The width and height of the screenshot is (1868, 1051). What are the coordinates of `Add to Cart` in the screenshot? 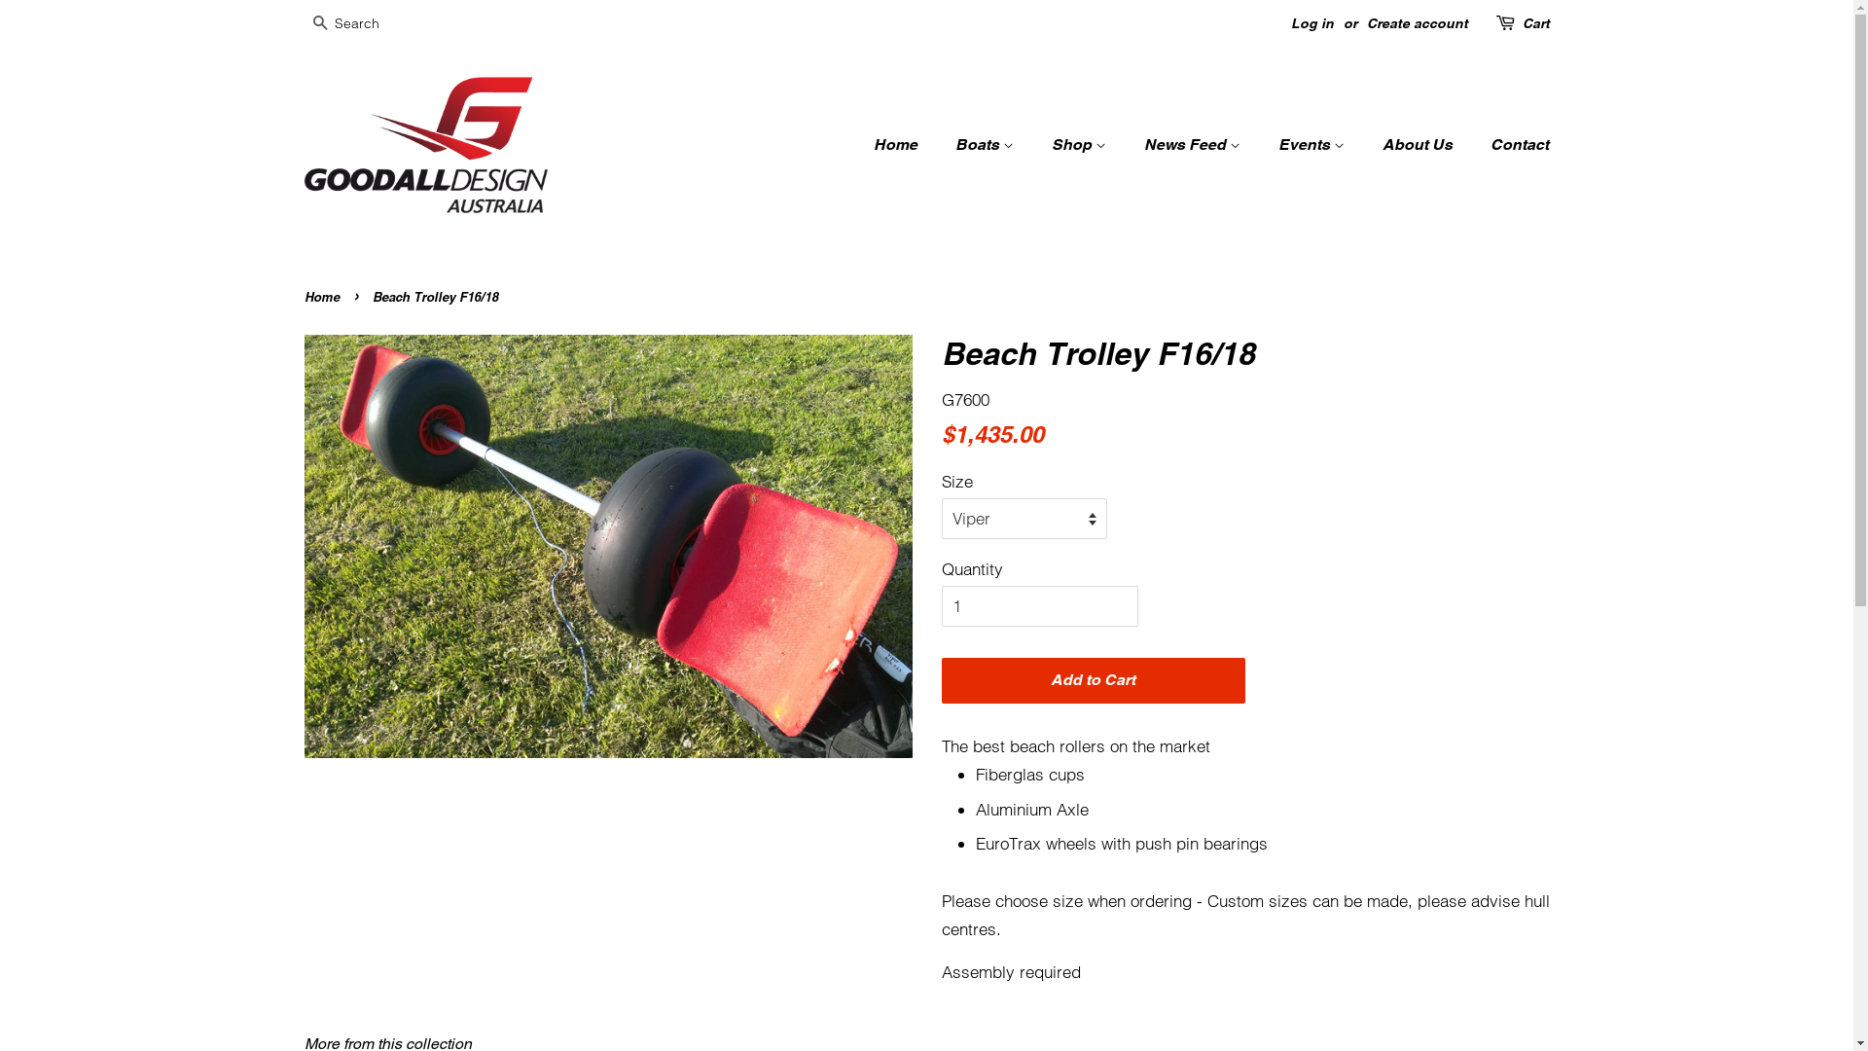 It's located at (1094, 681).